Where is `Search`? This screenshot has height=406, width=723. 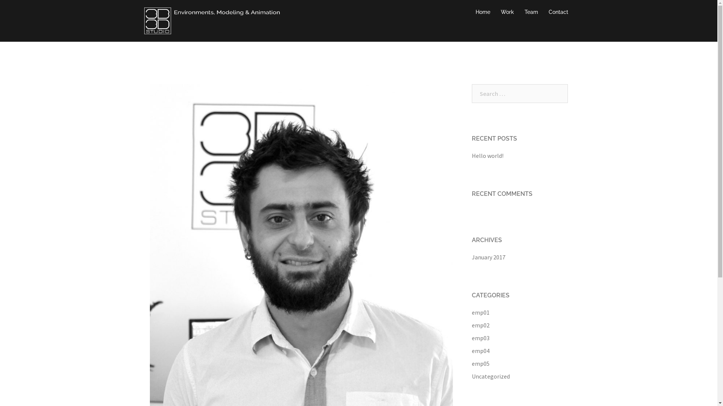
Search is located at coordinates (23, 9).